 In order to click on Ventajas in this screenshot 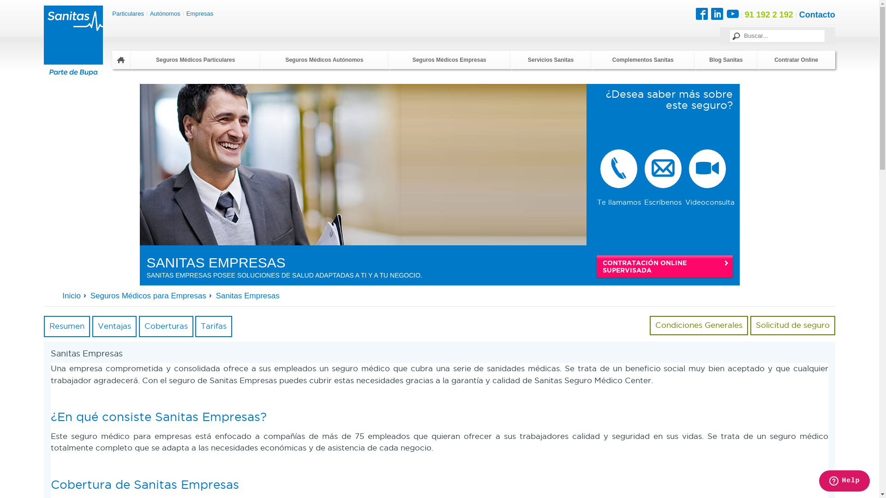, I will do `click(114, 326)`.